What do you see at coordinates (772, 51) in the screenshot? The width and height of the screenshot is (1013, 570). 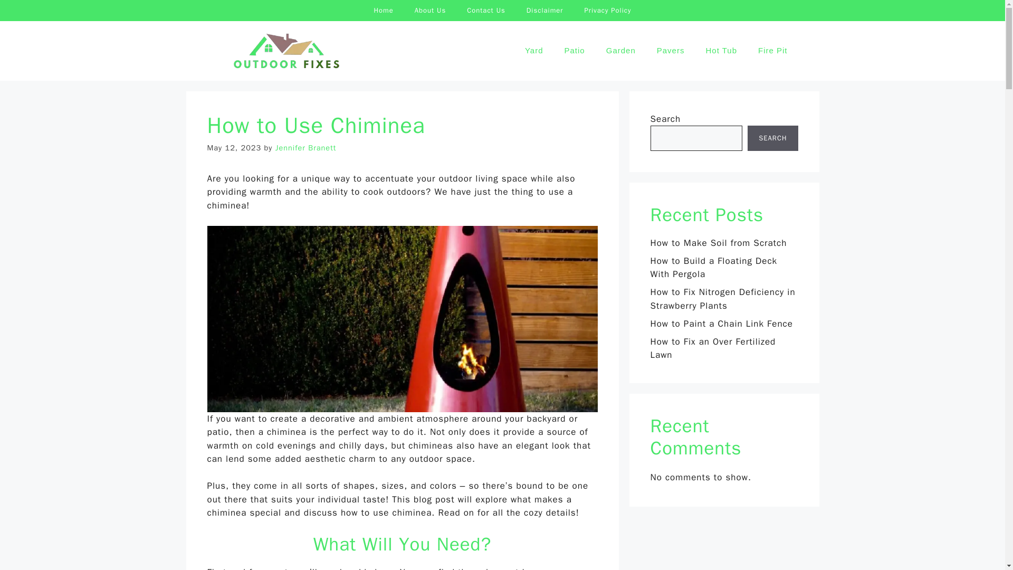 I see `Fire Pit` at bounding box center [772, 51].